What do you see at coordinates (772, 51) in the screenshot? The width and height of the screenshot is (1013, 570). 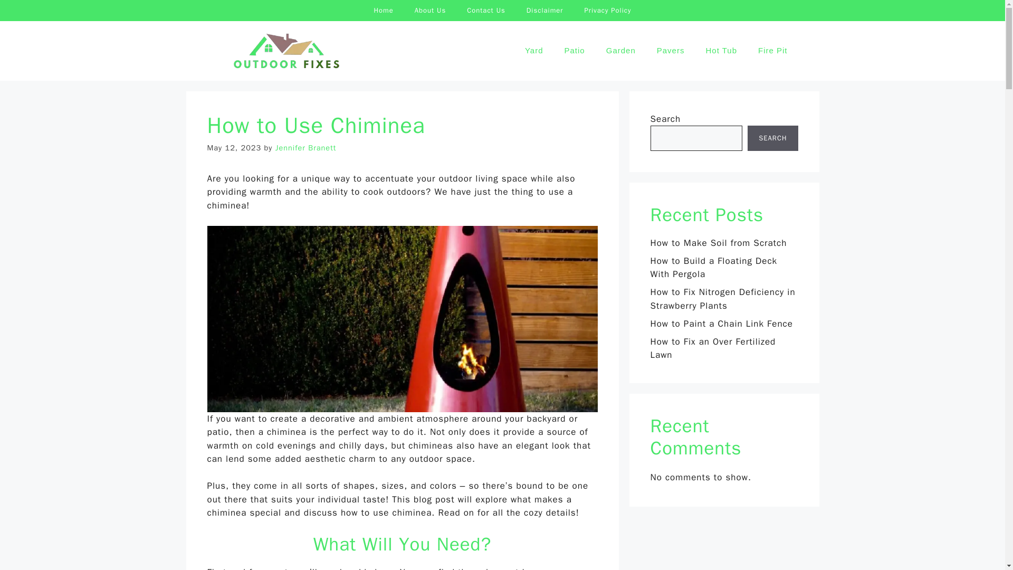 I see `Fire Pit` at bounding box center [772, 51].